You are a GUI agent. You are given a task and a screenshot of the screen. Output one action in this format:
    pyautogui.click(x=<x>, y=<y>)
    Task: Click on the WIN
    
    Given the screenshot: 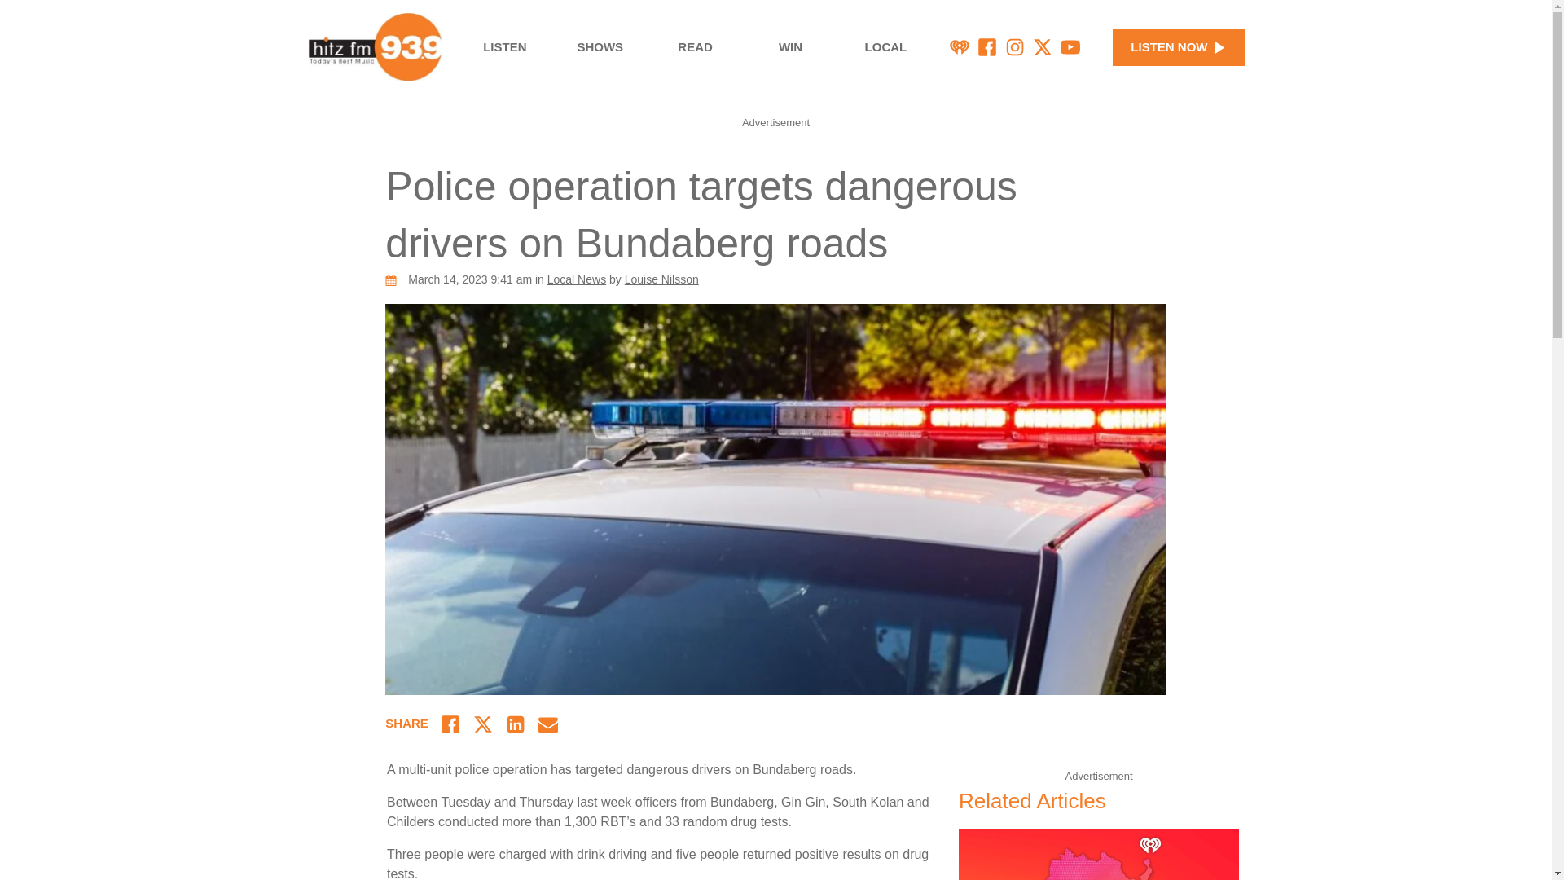 What is the action you would take?
    pyautogui.click(x=790, y=47)
    